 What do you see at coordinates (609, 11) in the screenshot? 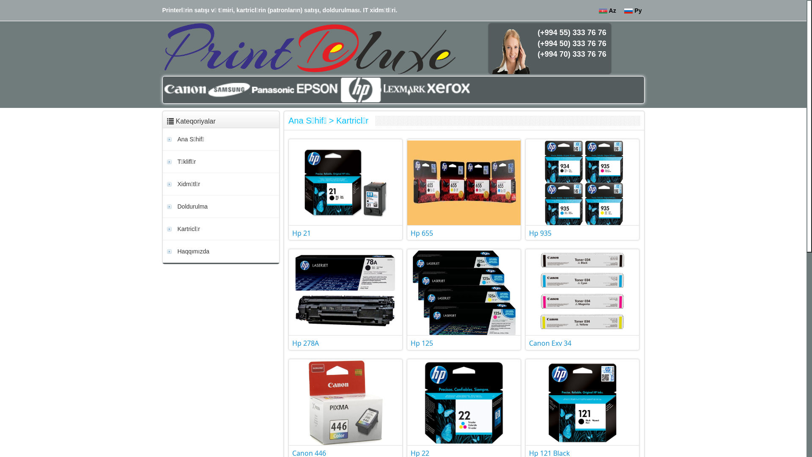
I see `Az  ` at bounding box center [609, 11].